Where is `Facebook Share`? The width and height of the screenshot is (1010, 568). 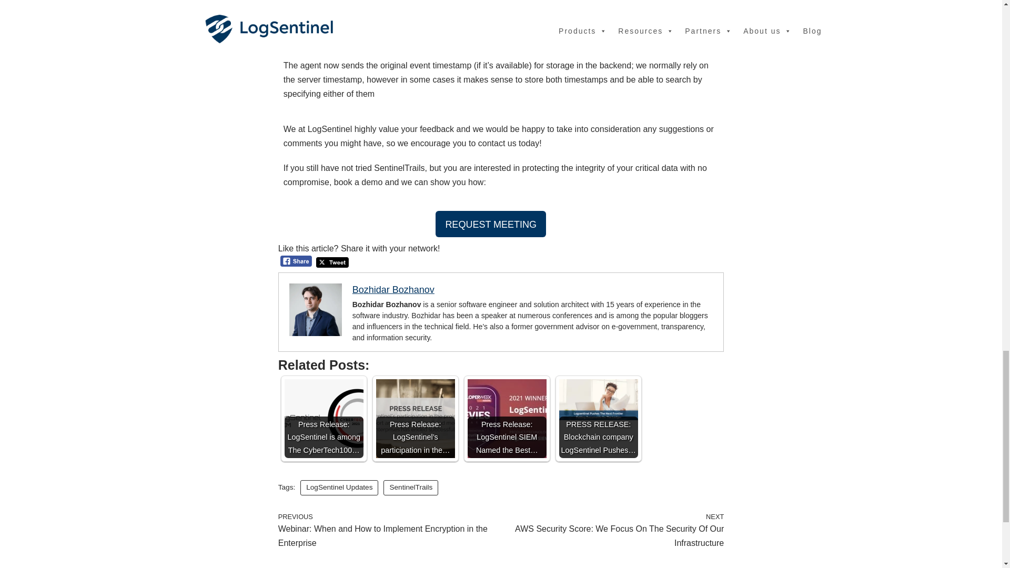
Facebook Share is located at coordinates (296, 261).